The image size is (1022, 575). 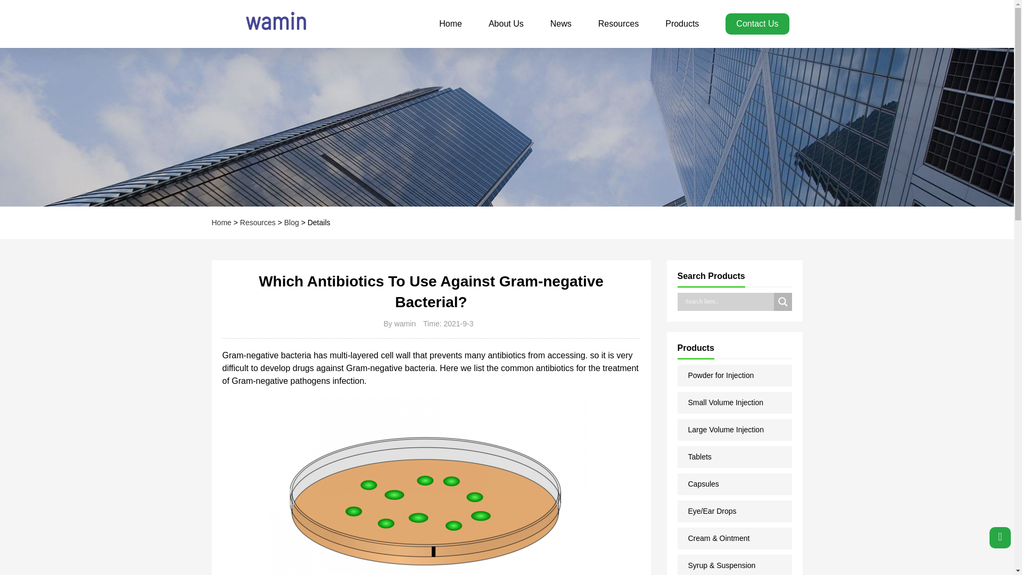 I want to click on Products, so click(x=682, y=23).